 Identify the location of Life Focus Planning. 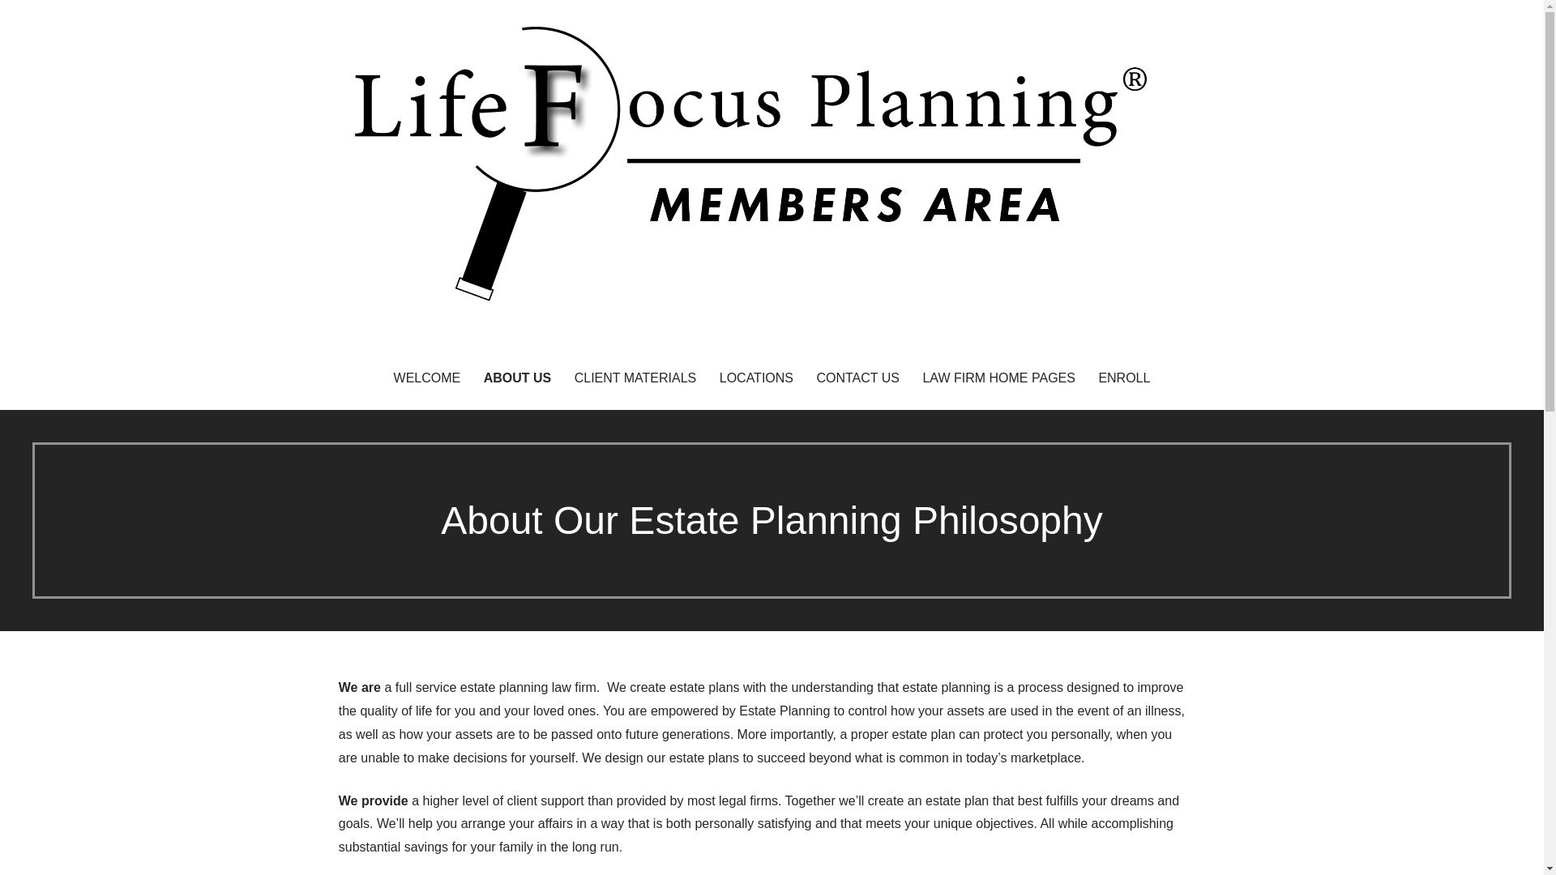
(467, 344).